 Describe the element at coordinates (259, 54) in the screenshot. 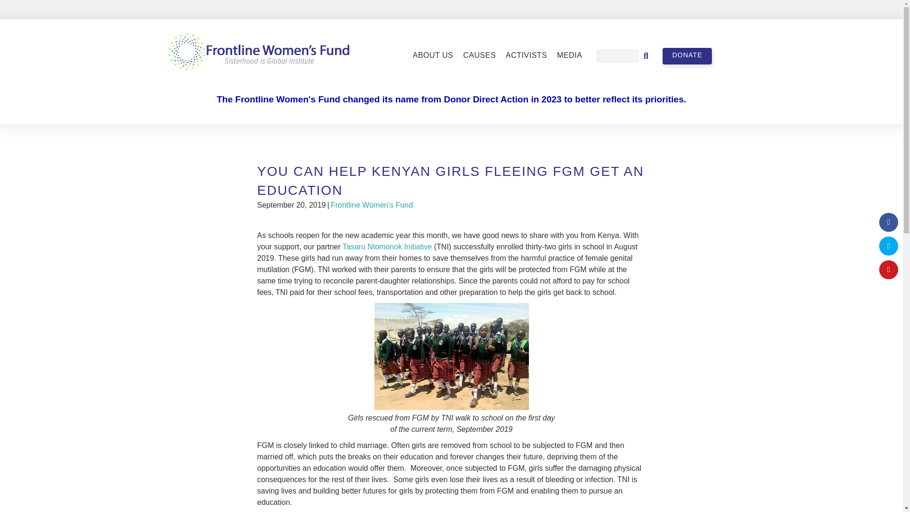

I see `FWF logo with SIGI copy - letterhead version` at that location.